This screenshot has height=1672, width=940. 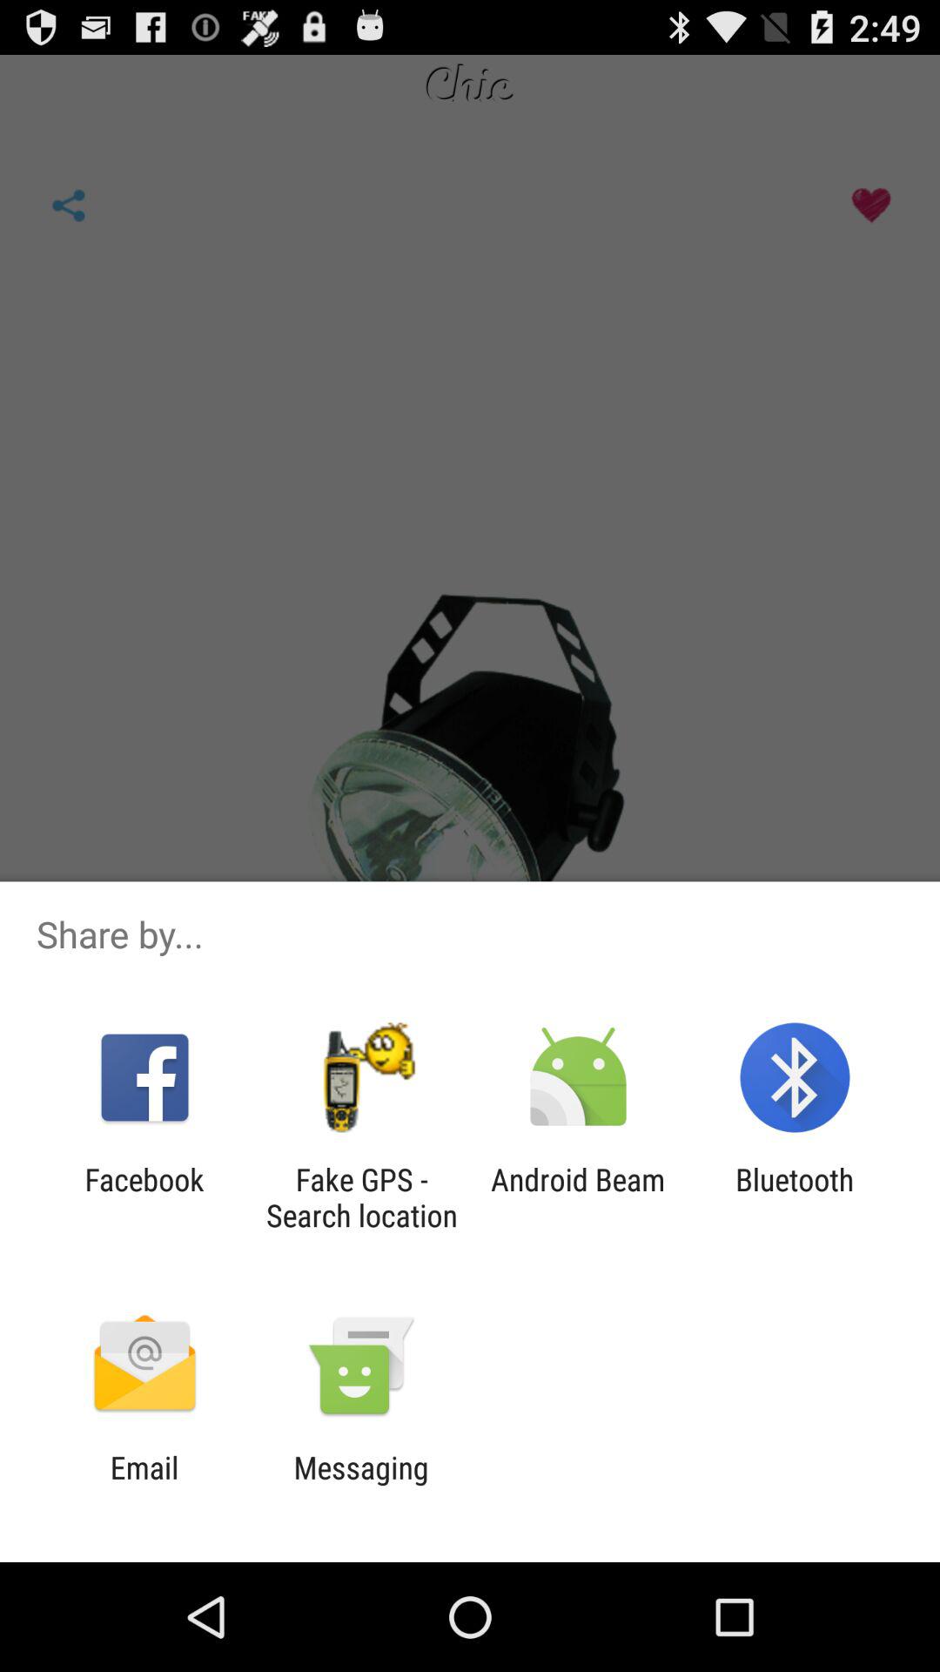 I want to click on scroll until email, so click(x=144, y=1486).